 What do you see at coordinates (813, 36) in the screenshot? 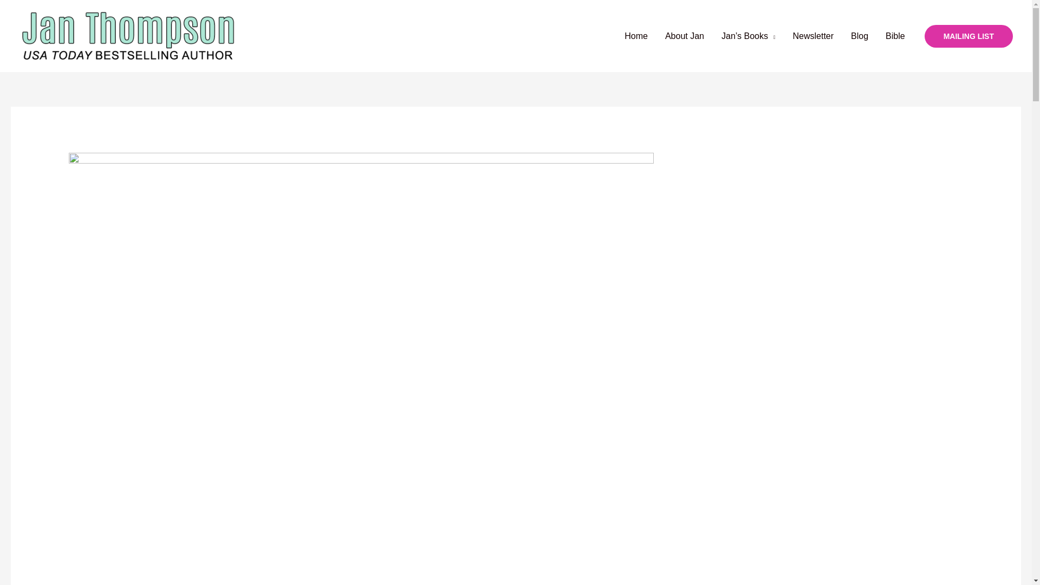
I see `Newsletter` at bounding box center [813, 36].